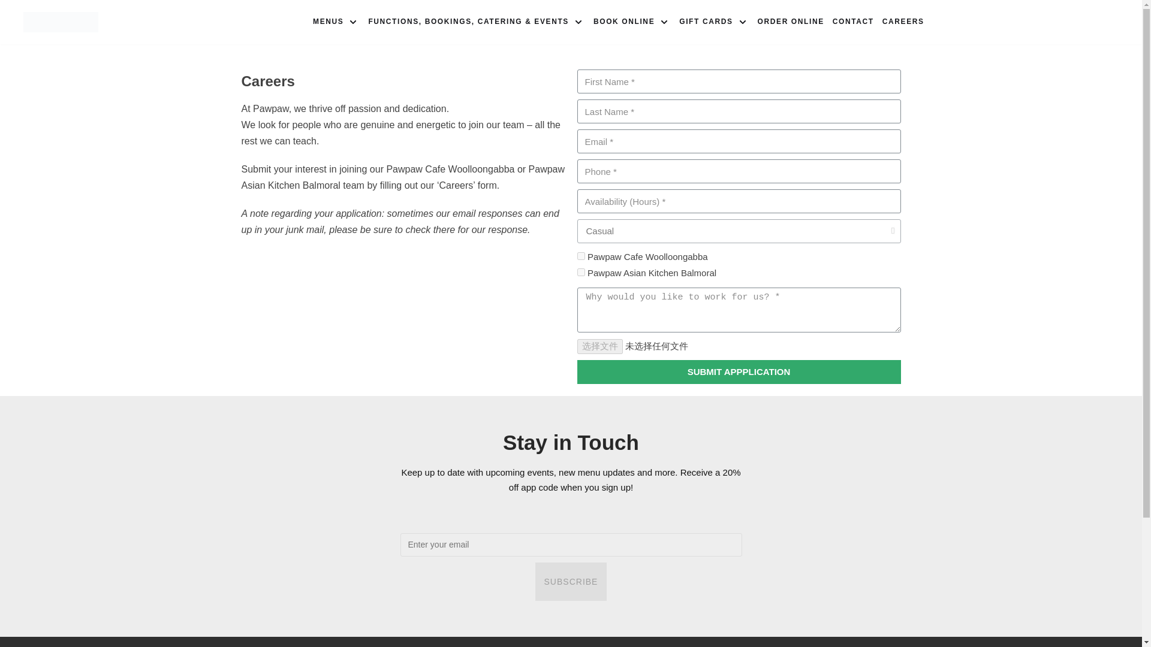 This screenshot has width=1151, height=647. I want to click on Pawpaw Cafe Woolloongabba, so click(580, 256).